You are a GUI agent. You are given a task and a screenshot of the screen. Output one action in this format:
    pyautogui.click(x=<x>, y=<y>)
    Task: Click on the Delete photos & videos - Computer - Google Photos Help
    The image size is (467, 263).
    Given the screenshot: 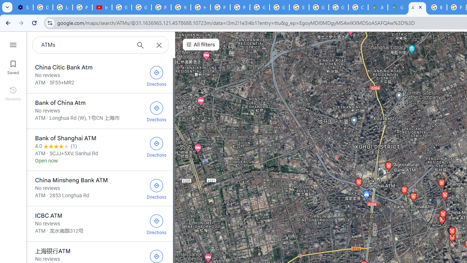 What is the action you would take?
    pyautogui.click(x=43, y=7)
    